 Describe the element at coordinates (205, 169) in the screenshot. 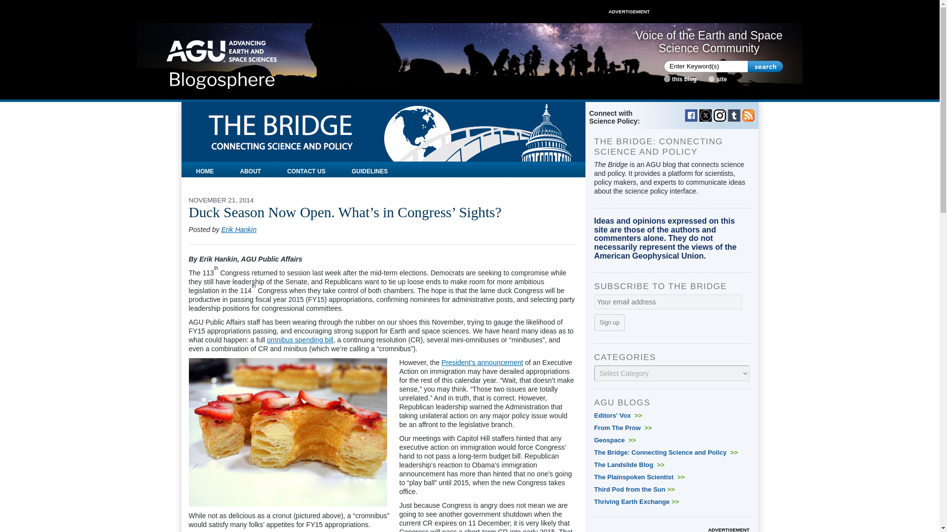

I see `HOME` at that location.